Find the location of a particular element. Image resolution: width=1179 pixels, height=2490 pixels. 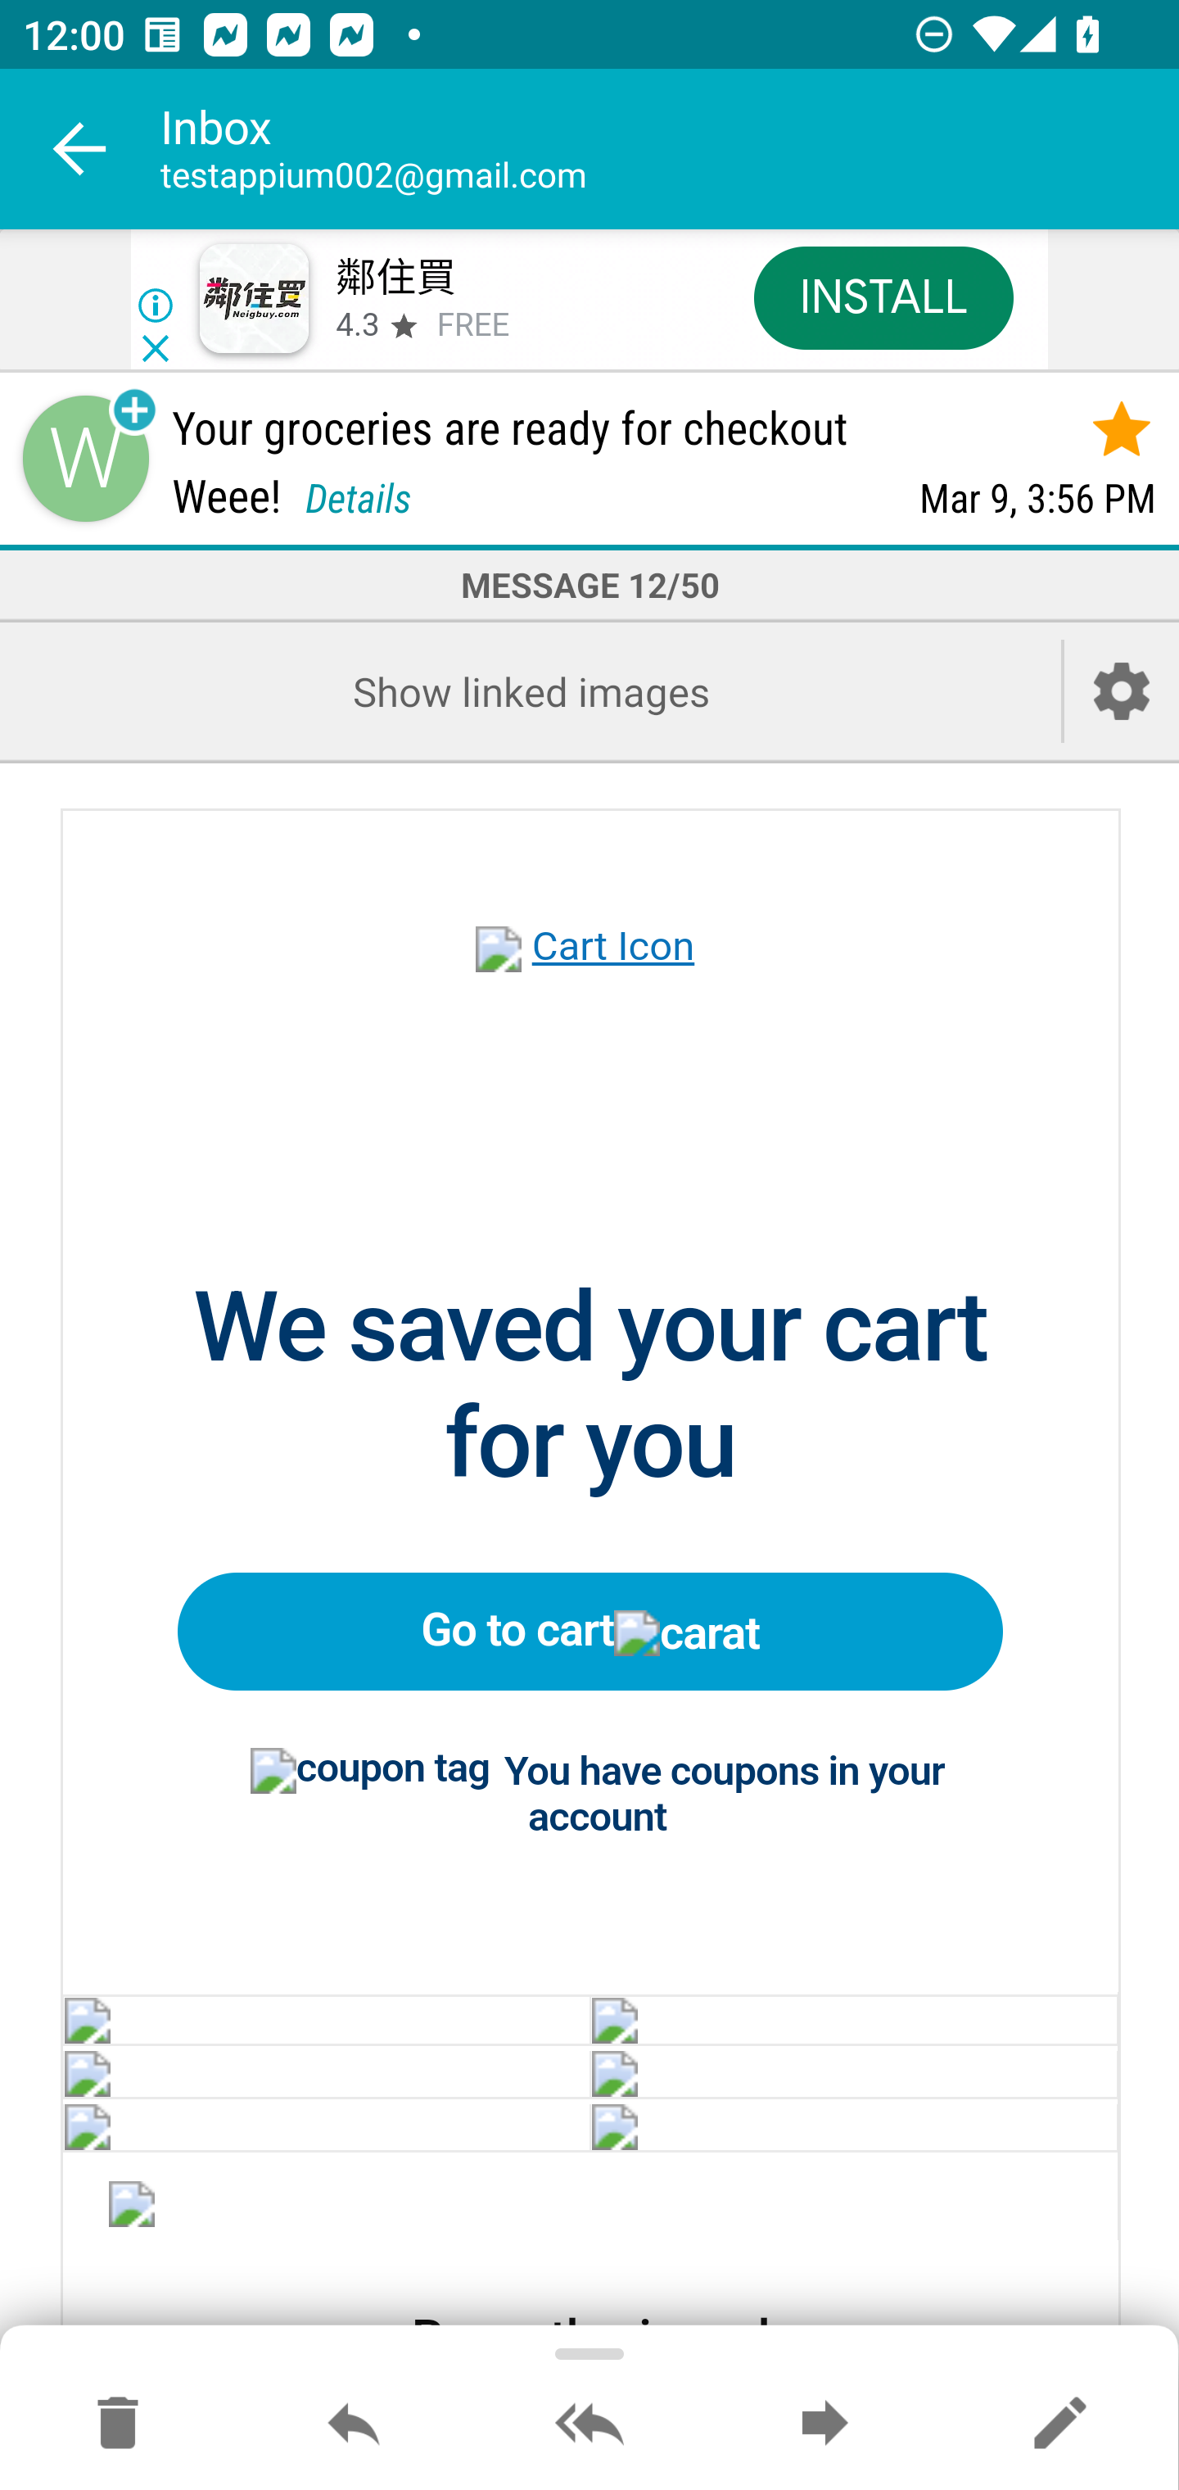

data: is located at coordinates (854, 2125).